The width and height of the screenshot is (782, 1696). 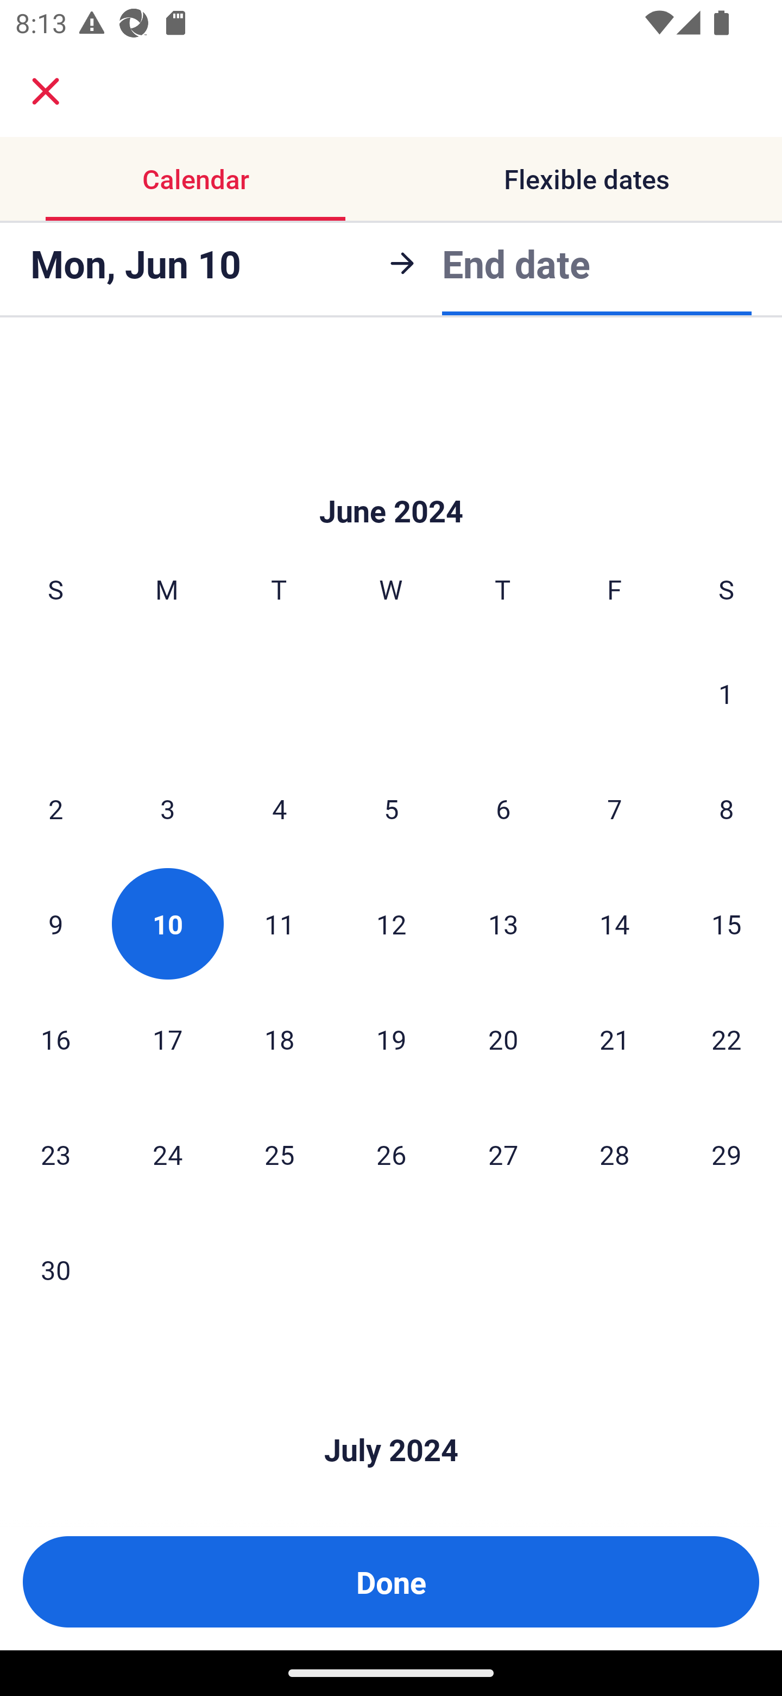 What do you see at coordinates (503, 809) in the screenshot?
I see `6 Thursday, June 6, 2024` at bounding box center [503, 809].